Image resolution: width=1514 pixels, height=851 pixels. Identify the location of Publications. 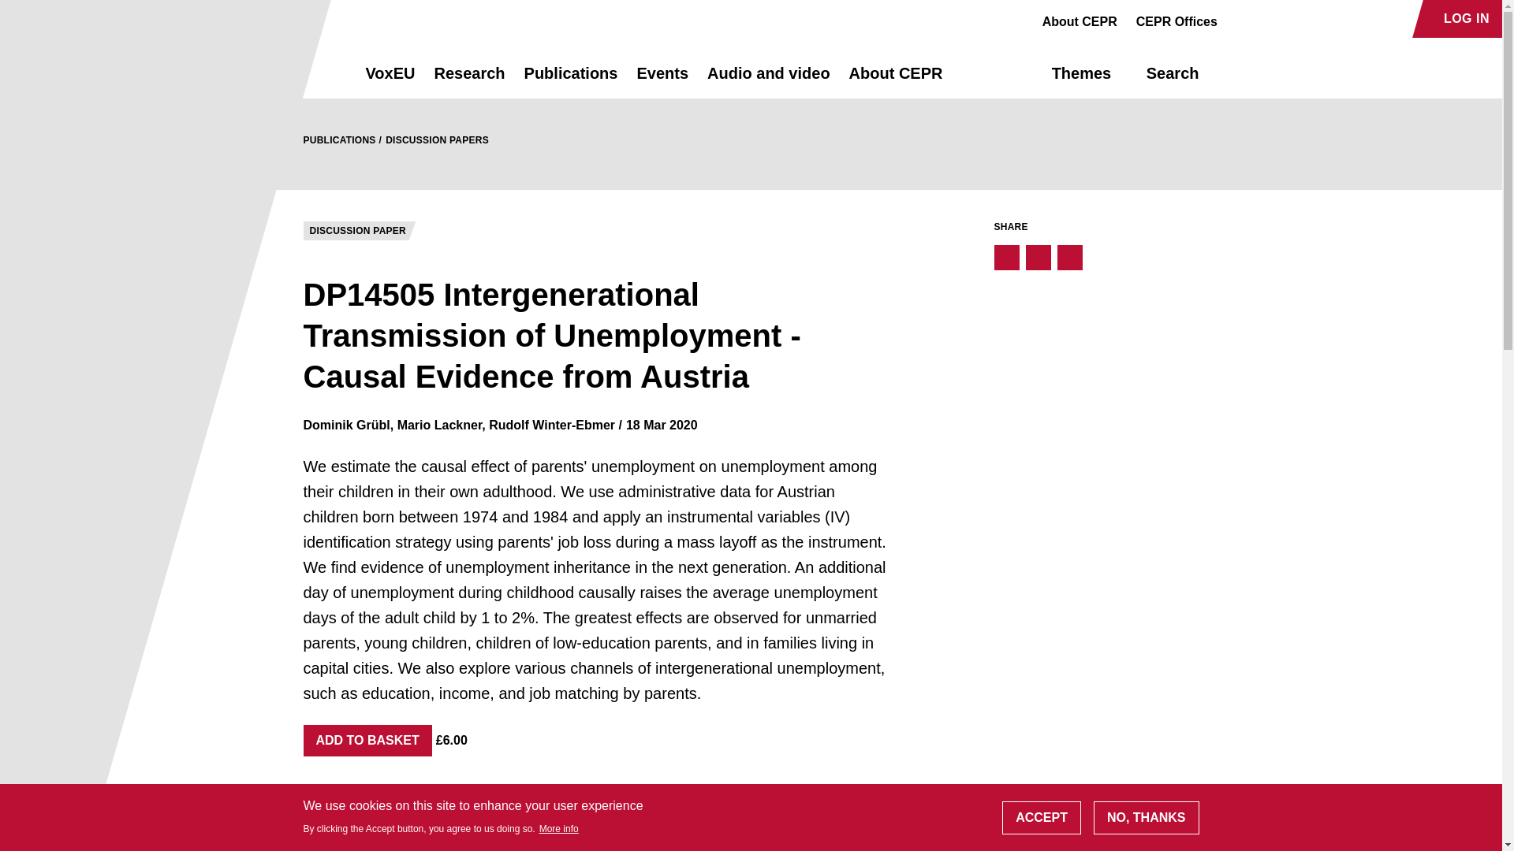
(571, 80).